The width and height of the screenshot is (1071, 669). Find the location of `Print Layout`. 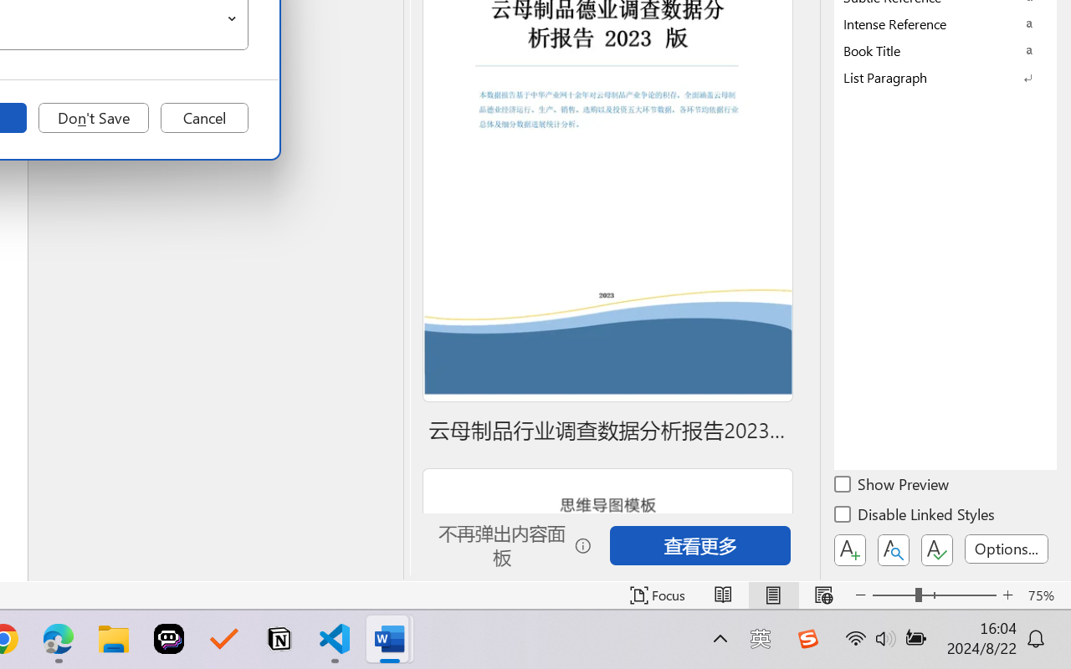

Print Layout is located at coordinates (773, 595).